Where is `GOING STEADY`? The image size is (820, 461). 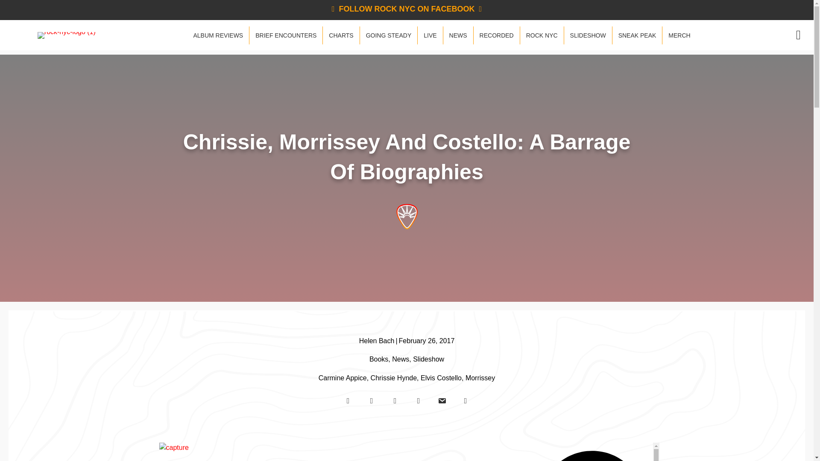 GOING STEADY is located at coordinates (389, 35).